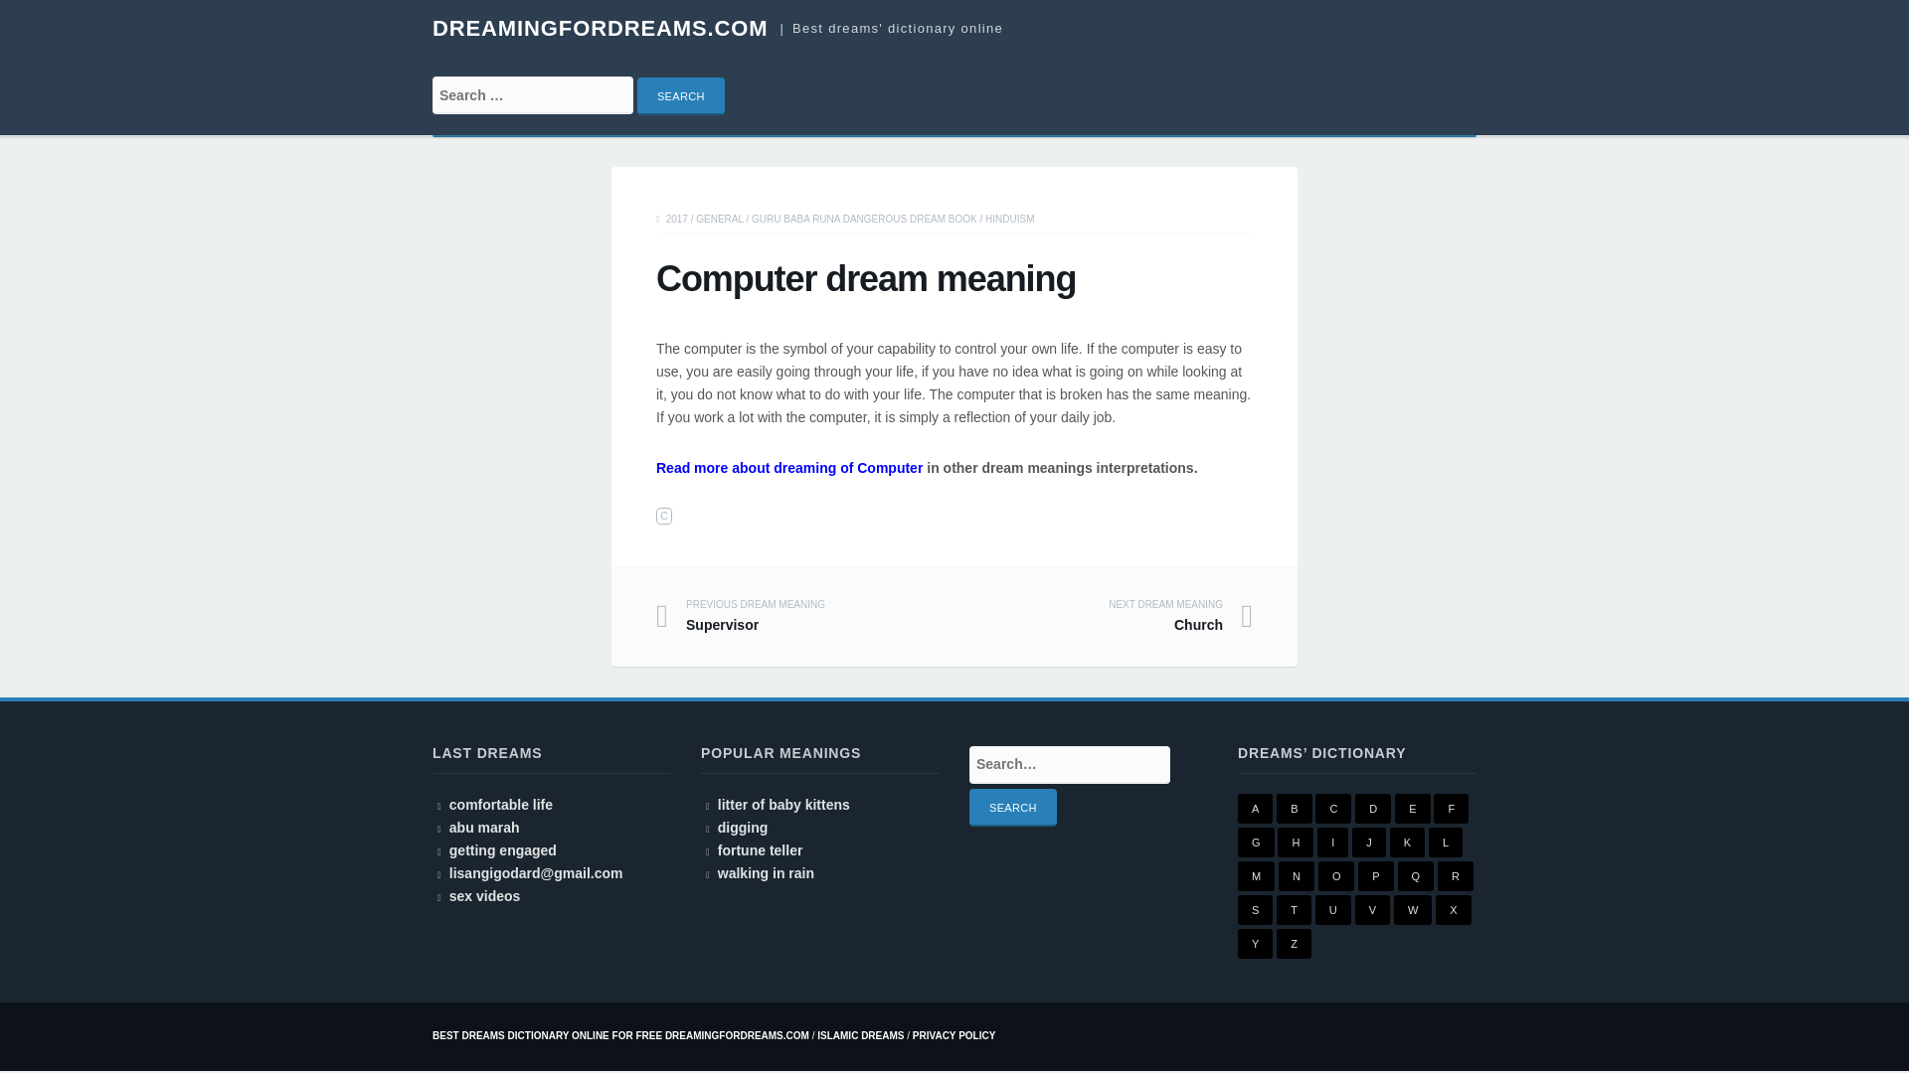 The height and width of the screenshot is (1073, 1909). What do you see at coordinates (783, 805) in the screenshot?
I see `litter of baby kittens` at bounding box center [783, 805].